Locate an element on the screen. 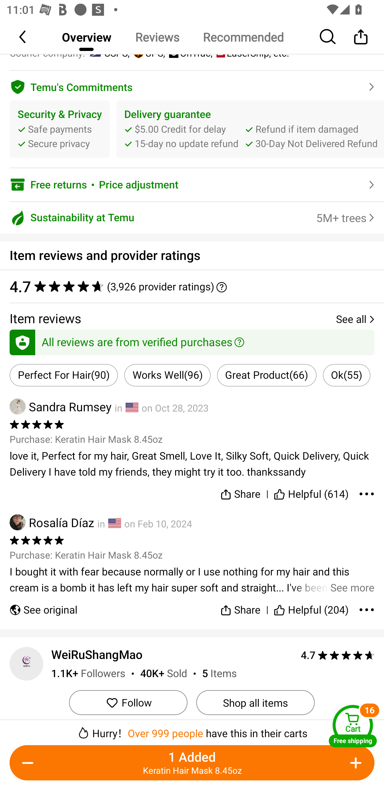 The height and width of the screenshot is (790, 384). Cart Free shipping Cart is located at coordinates (353, 726).